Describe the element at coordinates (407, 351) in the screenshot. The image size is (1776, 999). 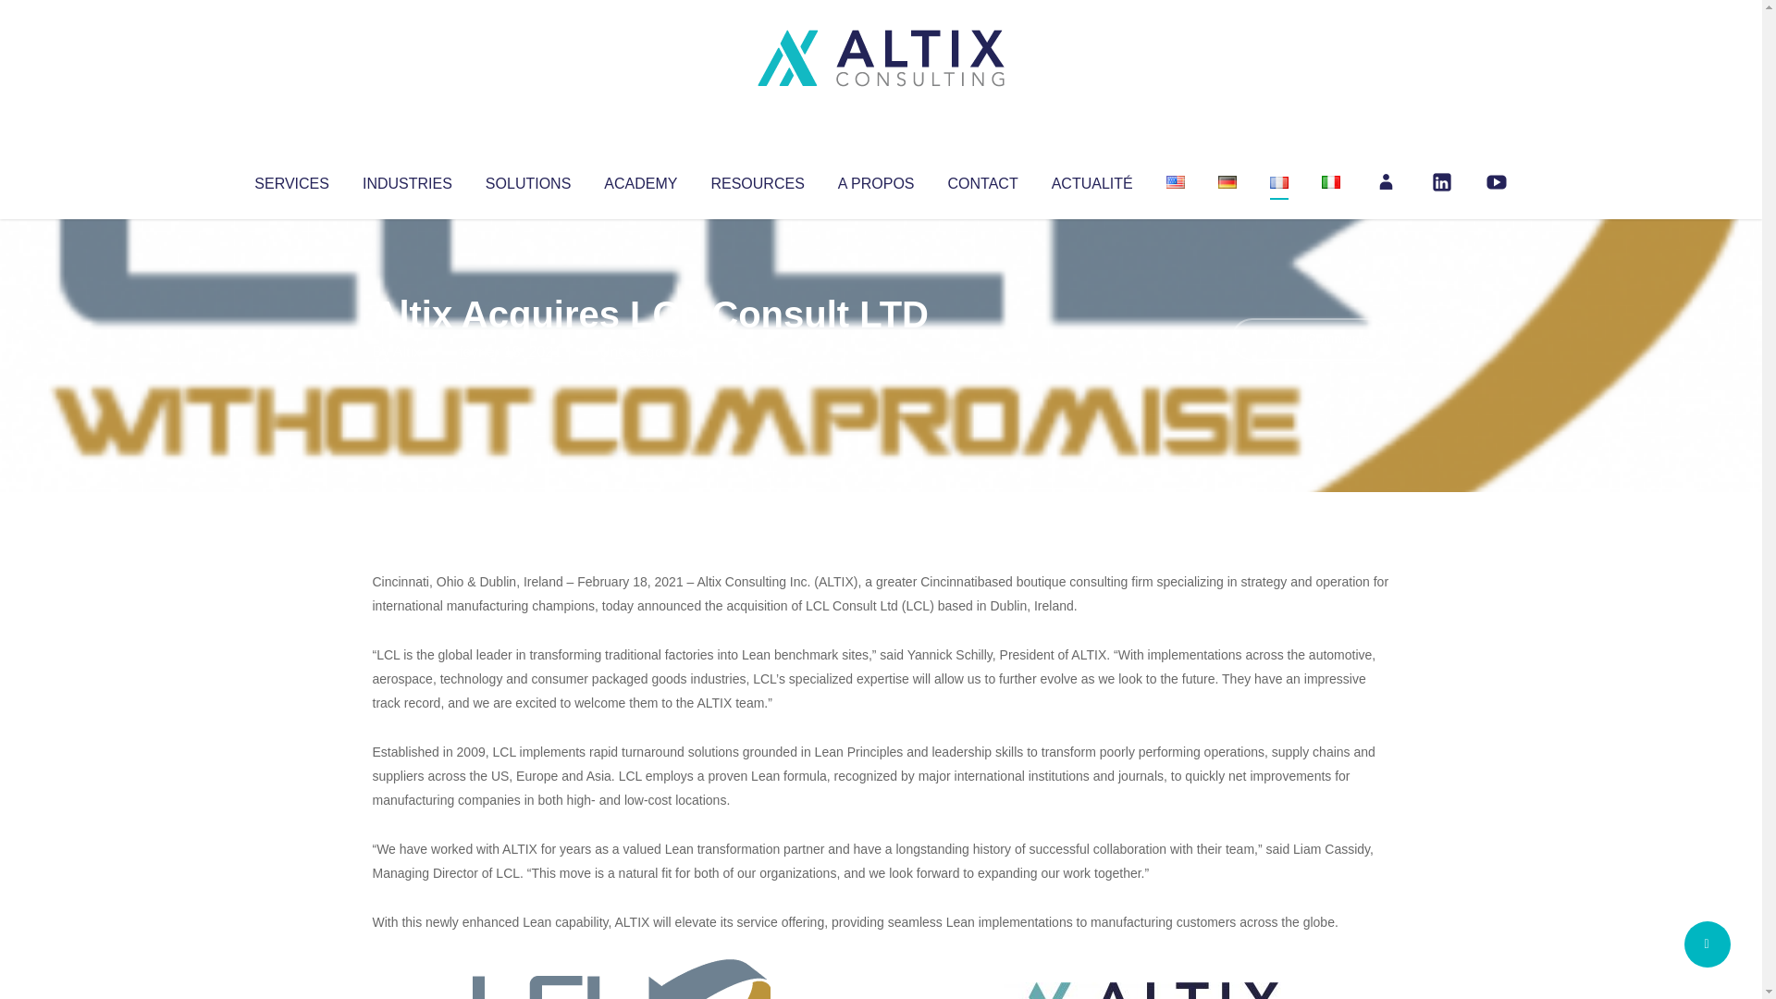
I see `Articles par Altix` at that location.